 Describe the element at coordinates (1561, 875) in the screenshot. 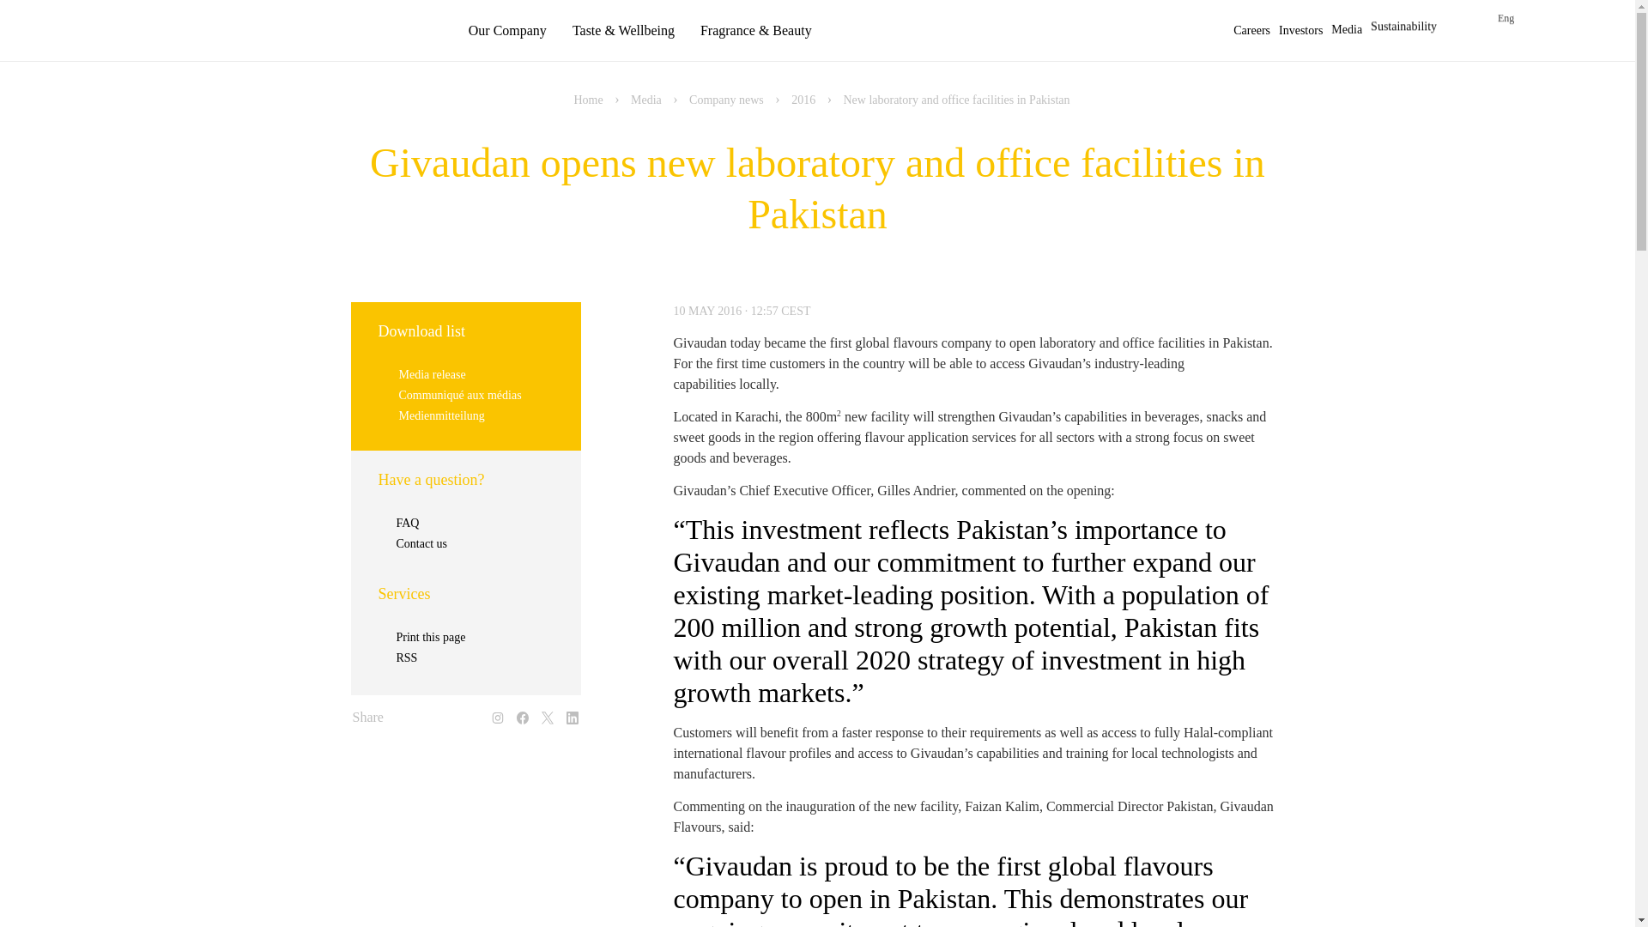

I see `contact us` at that location.